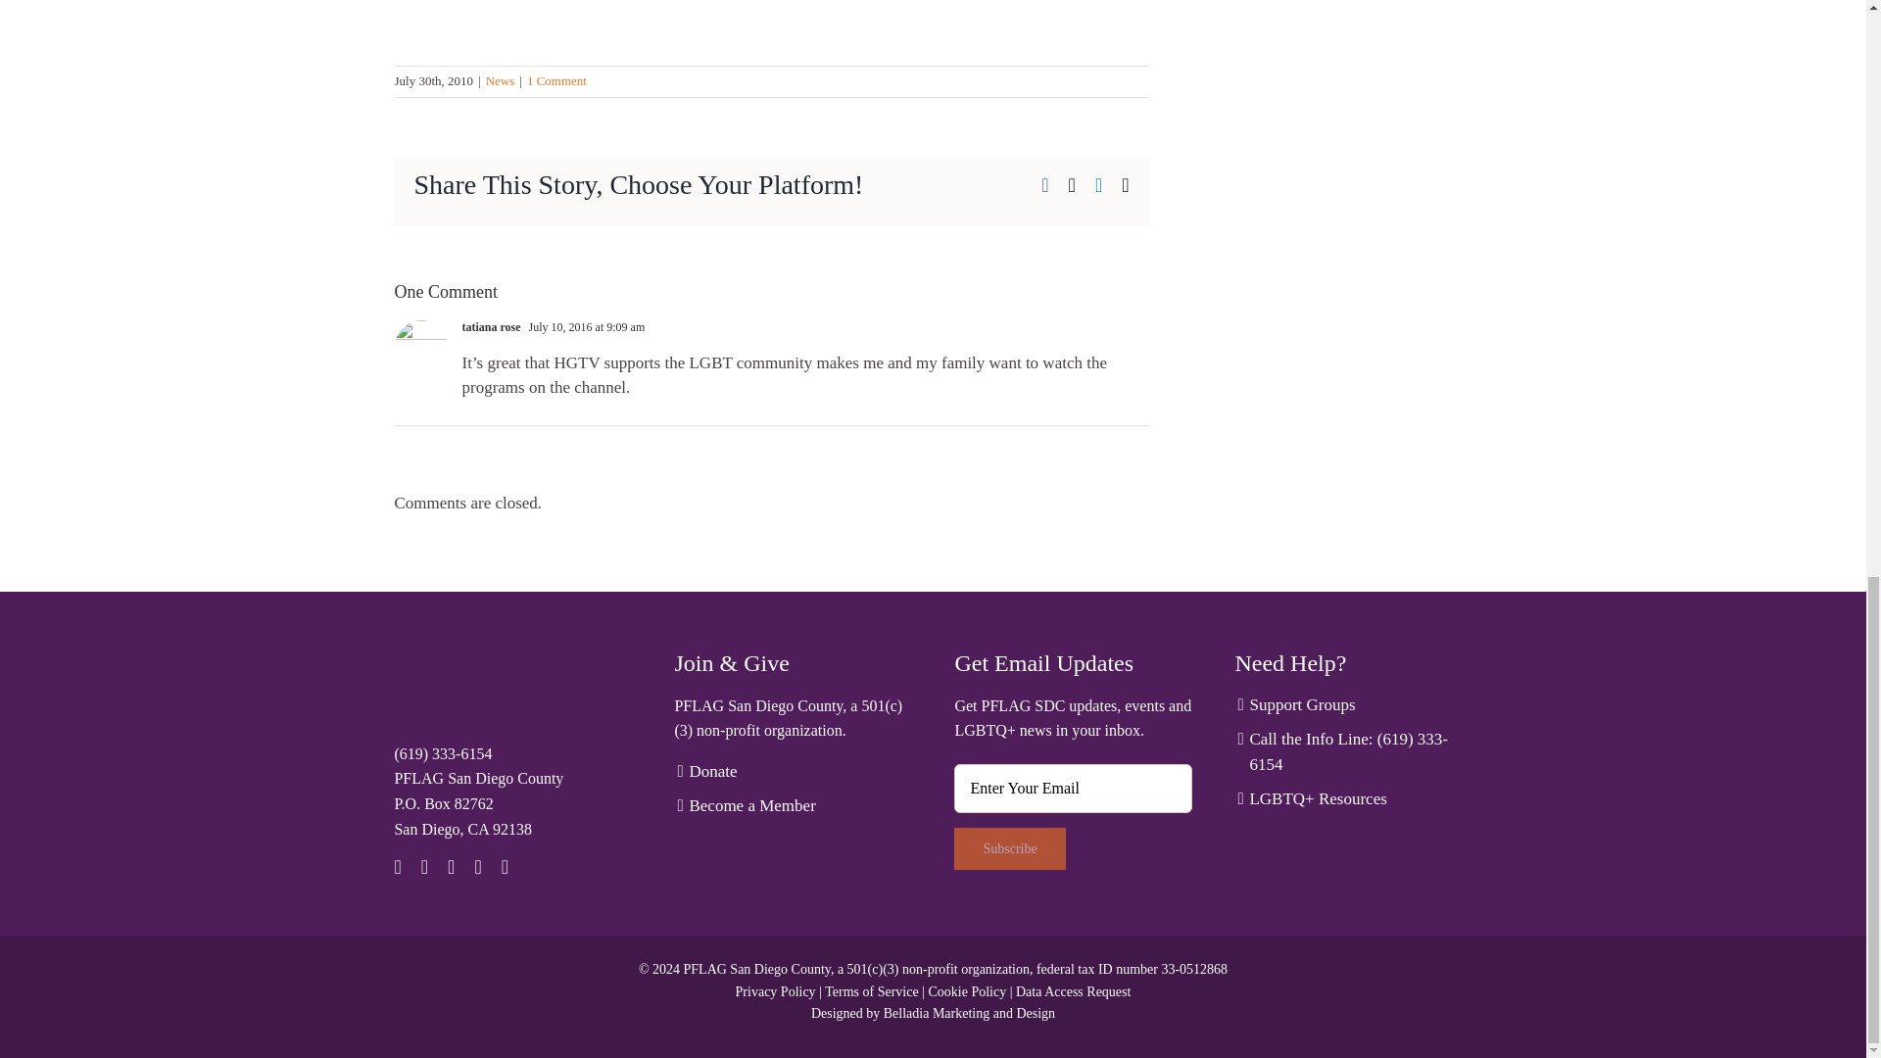  Describe the element at coordinates (476, 688) in the screenshot. I see `PFLAG-SDC-Logo-2023-web-white` at that location.